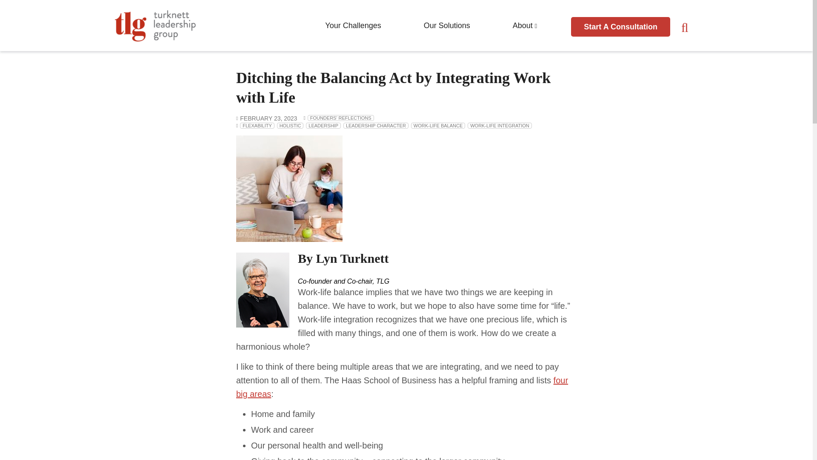  What do you see at coordinates (353, 25) in the screenshot?
I see `Your Challenges` at bounding box center [353, 25].